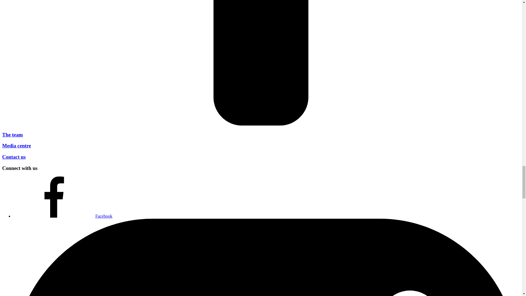  Describe the element at coordinates (14, 157) in the screenshot. I see `Contact us` at that location.